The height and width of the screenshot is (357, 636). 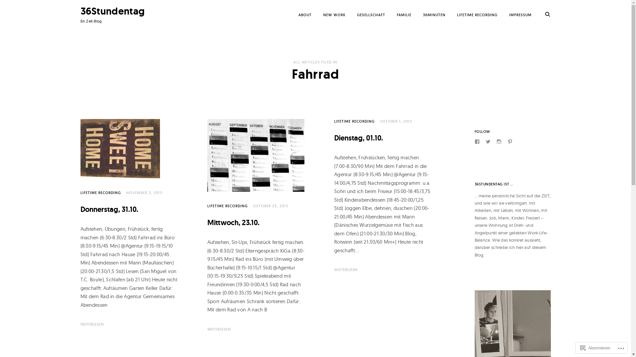 I want to click on WEITERLESEN, so click(x=92, y=325).